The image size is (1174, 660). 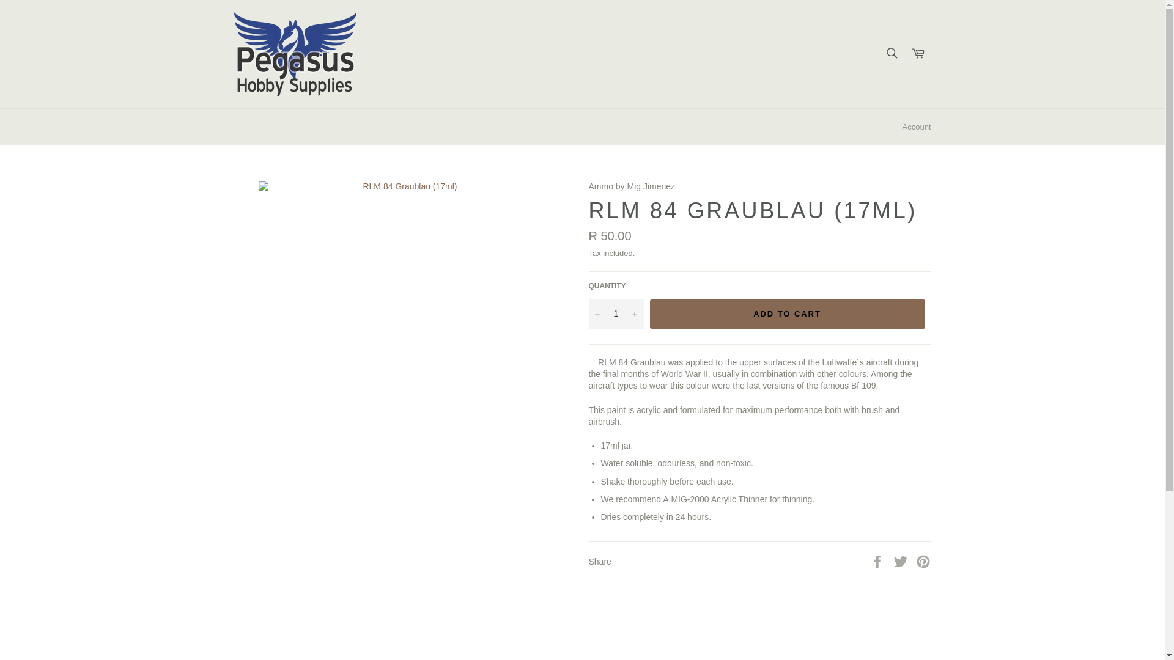 I want to click on Pin on Pinterest, so click(x=923, y=561).